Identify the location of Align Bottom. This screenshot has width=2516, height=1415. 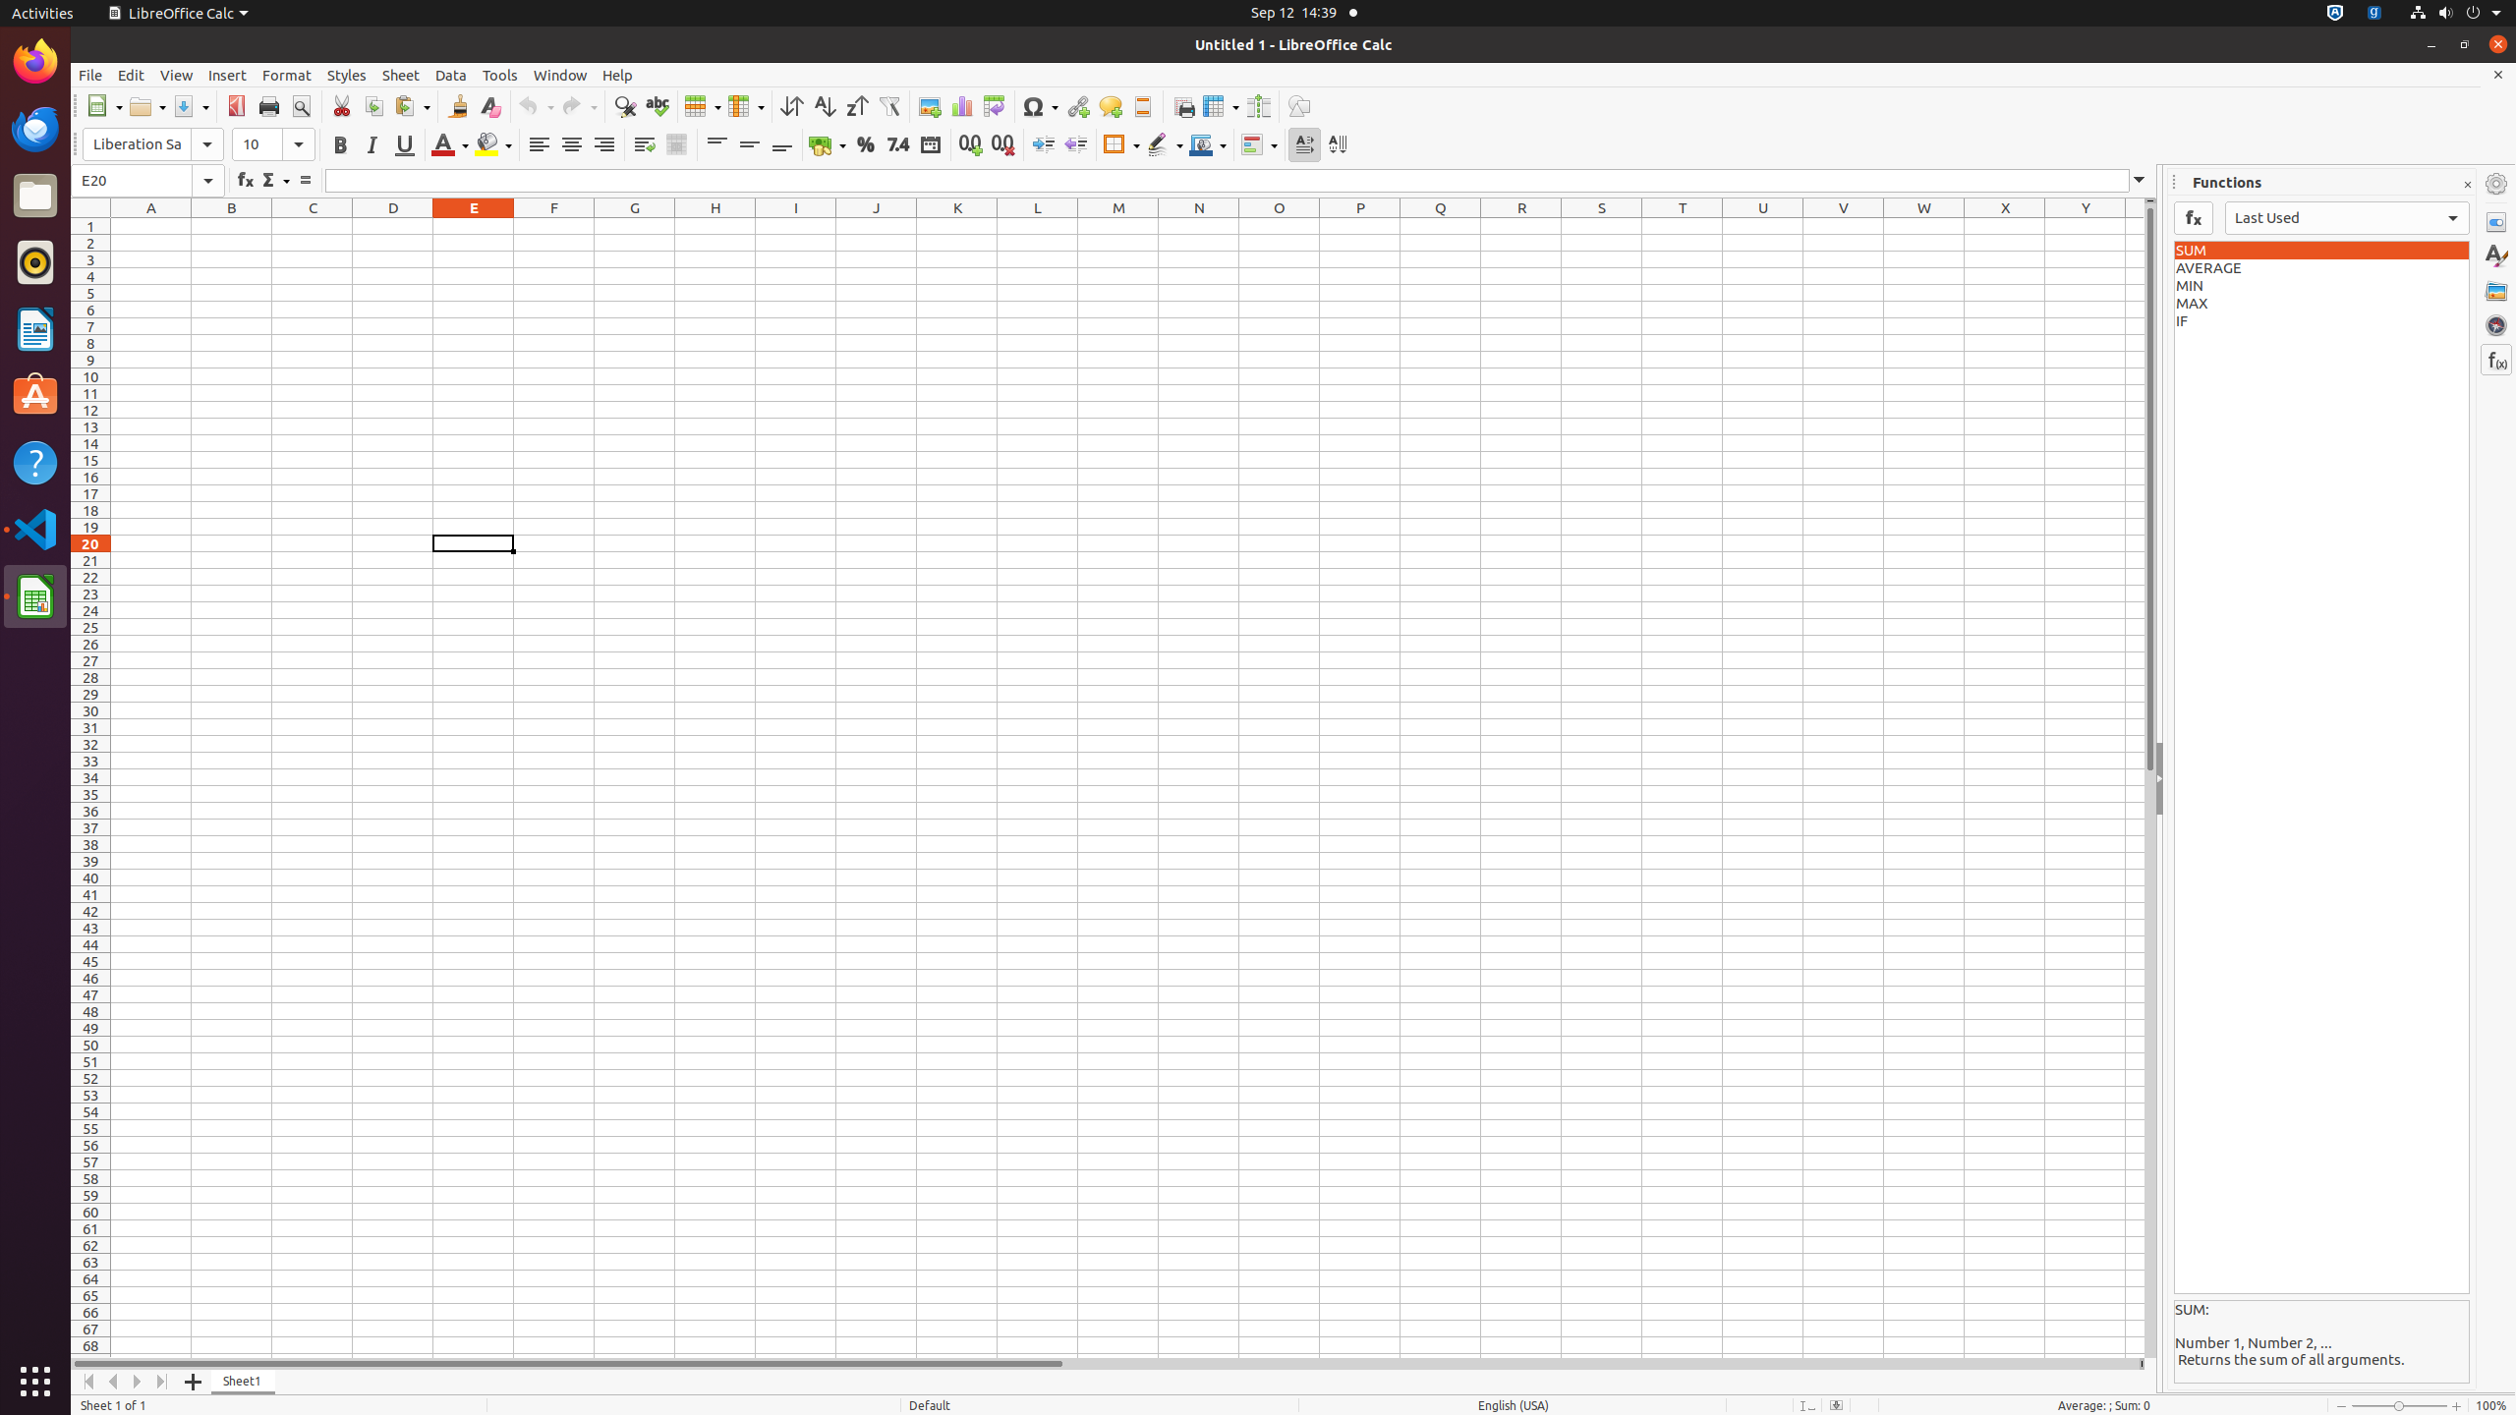
(782, 145).